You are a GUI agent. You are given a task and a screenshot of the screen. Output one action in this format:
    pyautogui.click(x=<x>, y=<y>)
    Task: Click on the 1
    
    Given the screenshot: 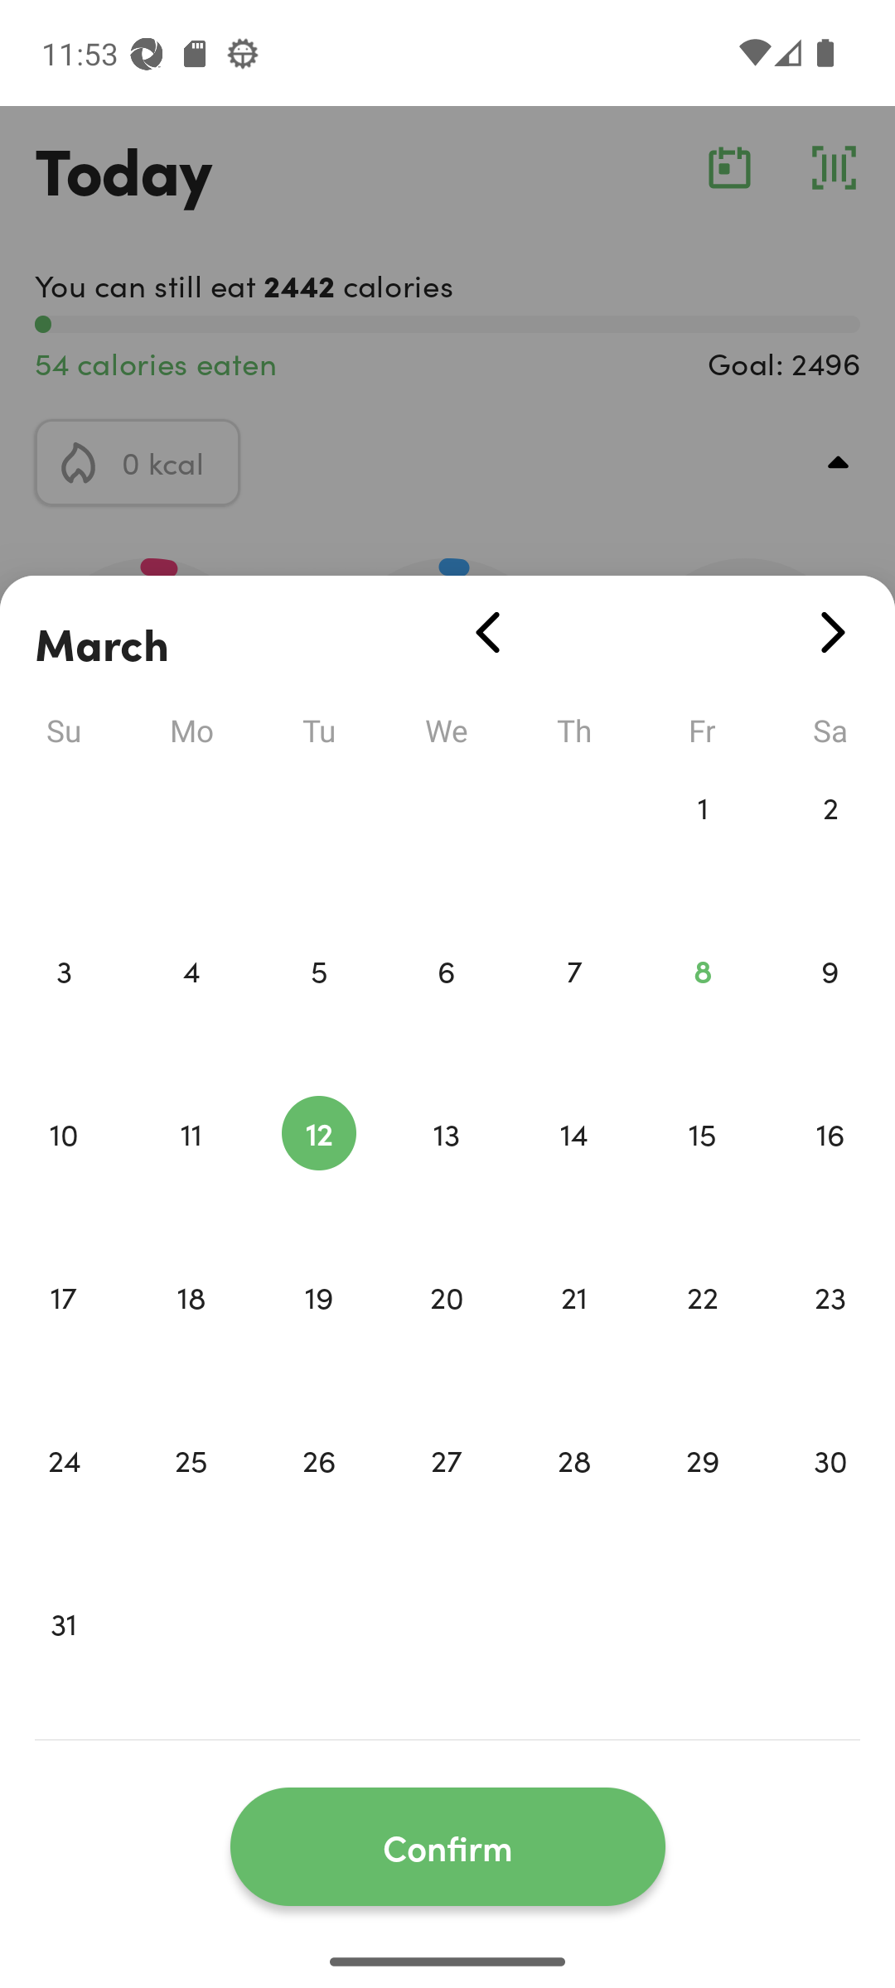 What is the action you would take?
    pyautogui.click(x=703, y=842)
    